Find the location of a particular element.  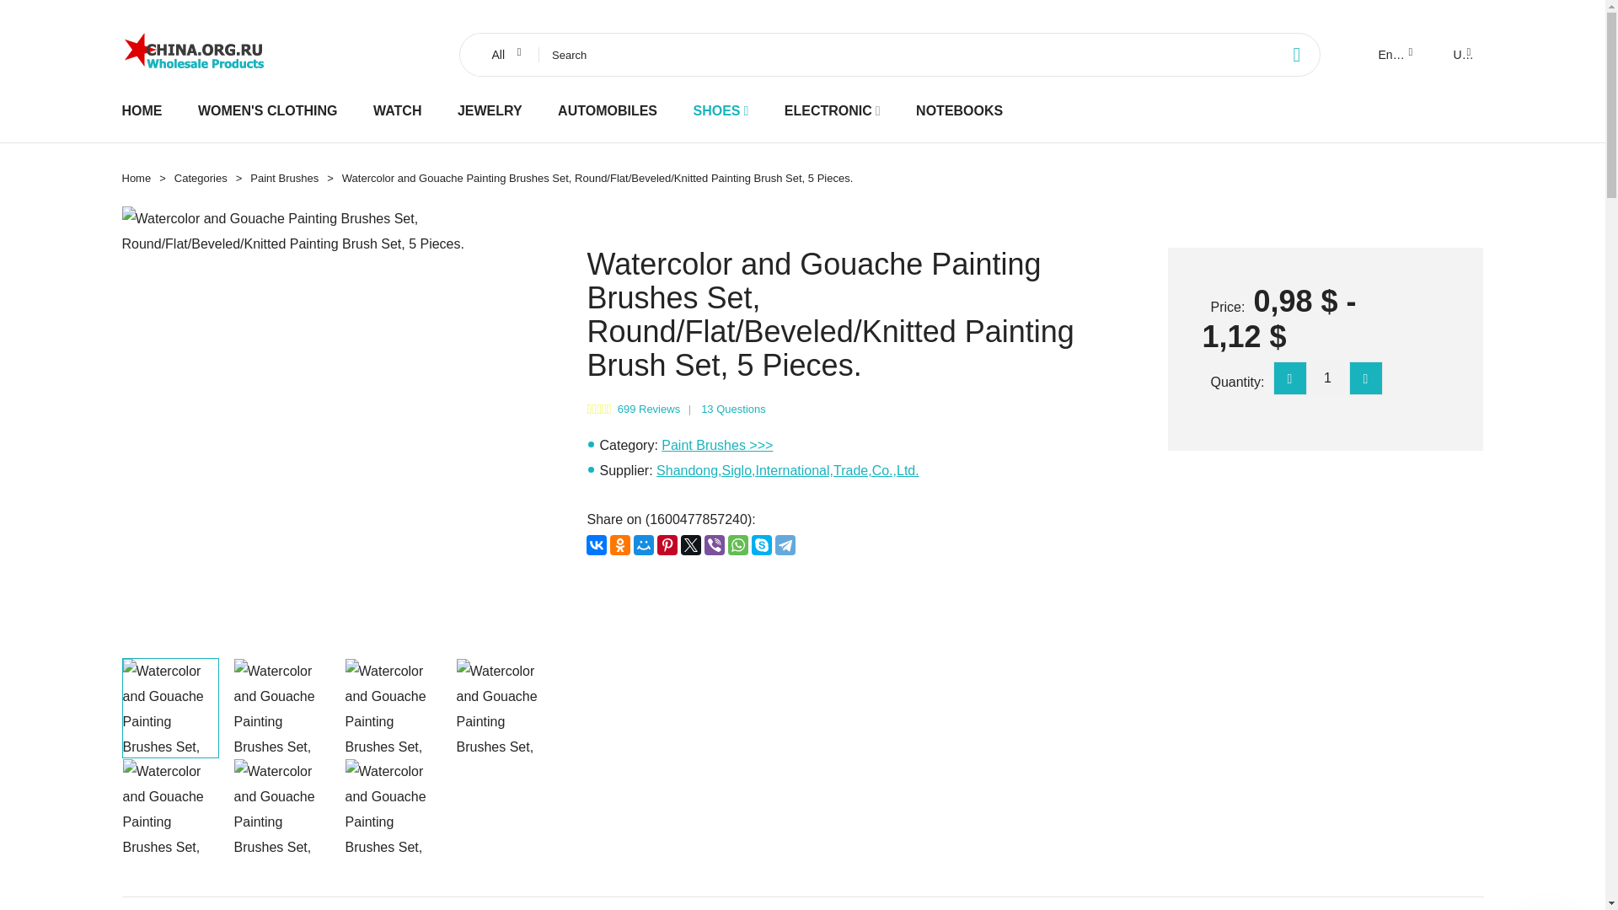

All is located at coordinates (504, 54).